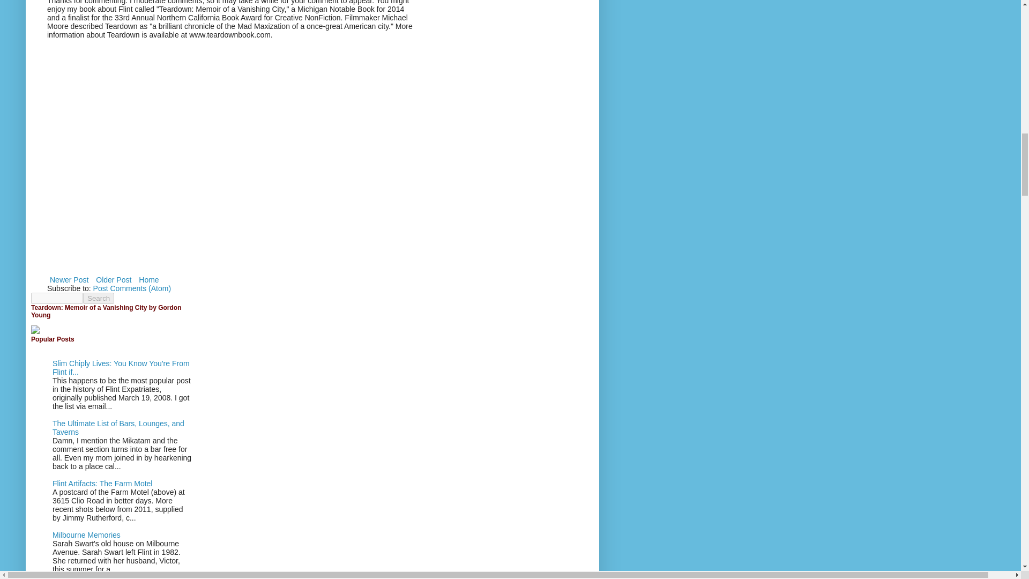 The image size is (1029, 579). What do you see at coordinates (118, 428) in the screenshot?
I see `The Ultimate List of Bars, Lounges, and Taverns` at bounding box center [118, 428].